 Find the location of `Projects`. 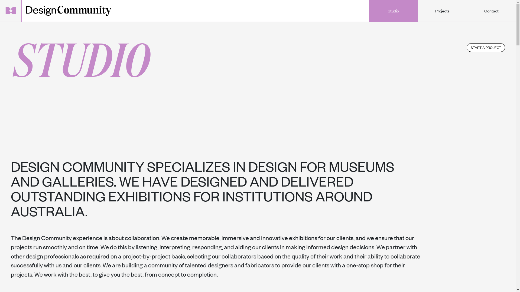

Projects is located at coordinates (443, 11).